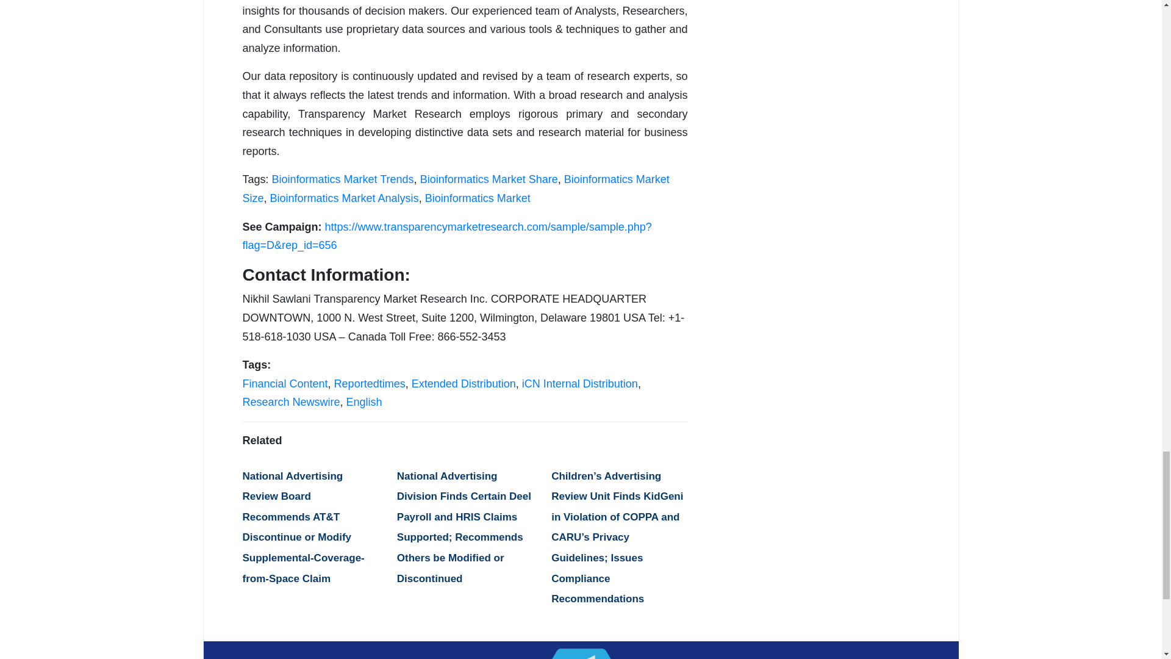 This screenshot has width=1171, height=659. I want to click on Financial Content, so click(285, 383).